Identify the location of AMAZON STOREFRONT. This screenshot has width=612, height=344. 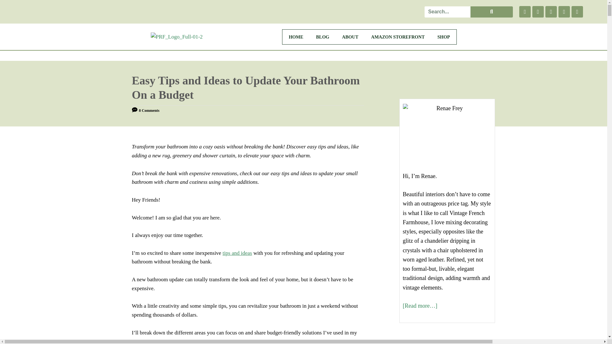
(398, 37).